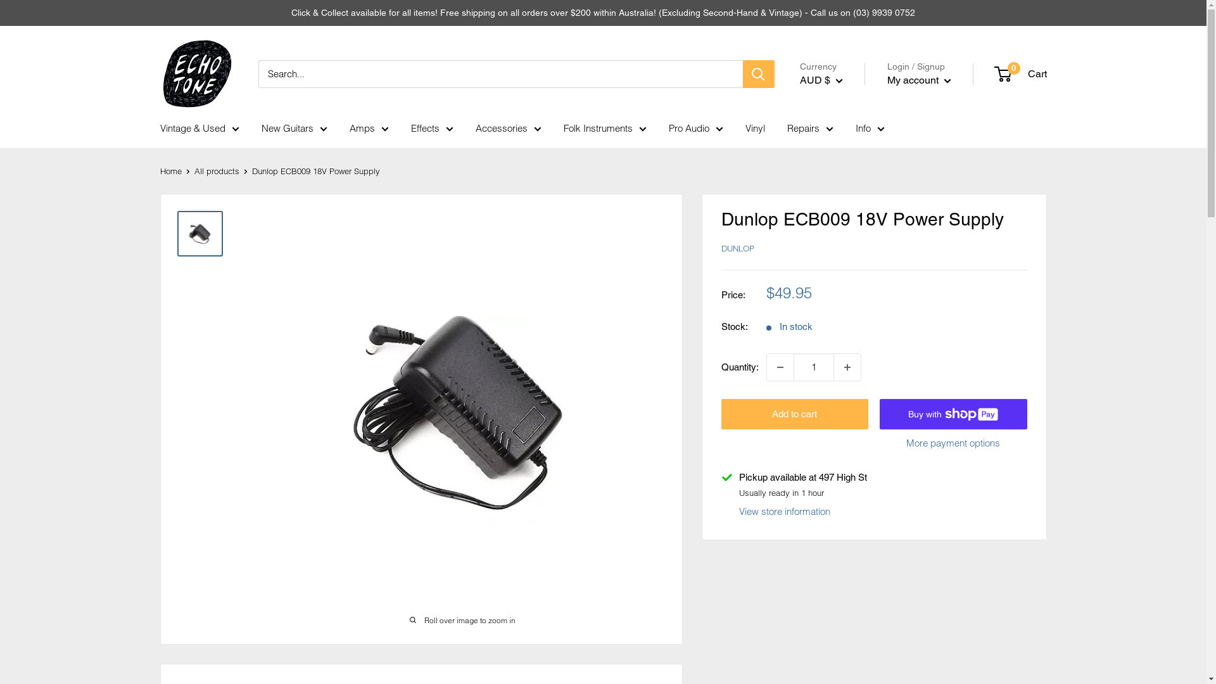 This screenshot has height=684, width=1216. What do you see at coordinates (193, 101) in the screenshot?
I see `CAD` at bounding box center [193, 101].